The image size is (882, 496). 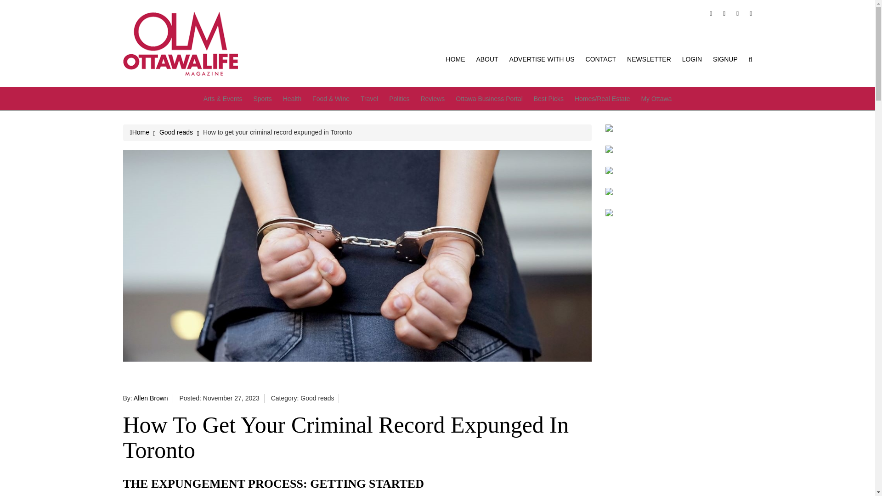 I want to click on Ottawa Business Portal, so click(x=489, y=98).